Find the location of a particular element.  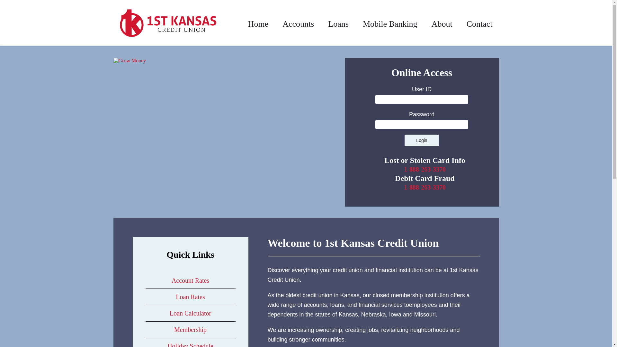

Contact is located at coordinates (479, 24).